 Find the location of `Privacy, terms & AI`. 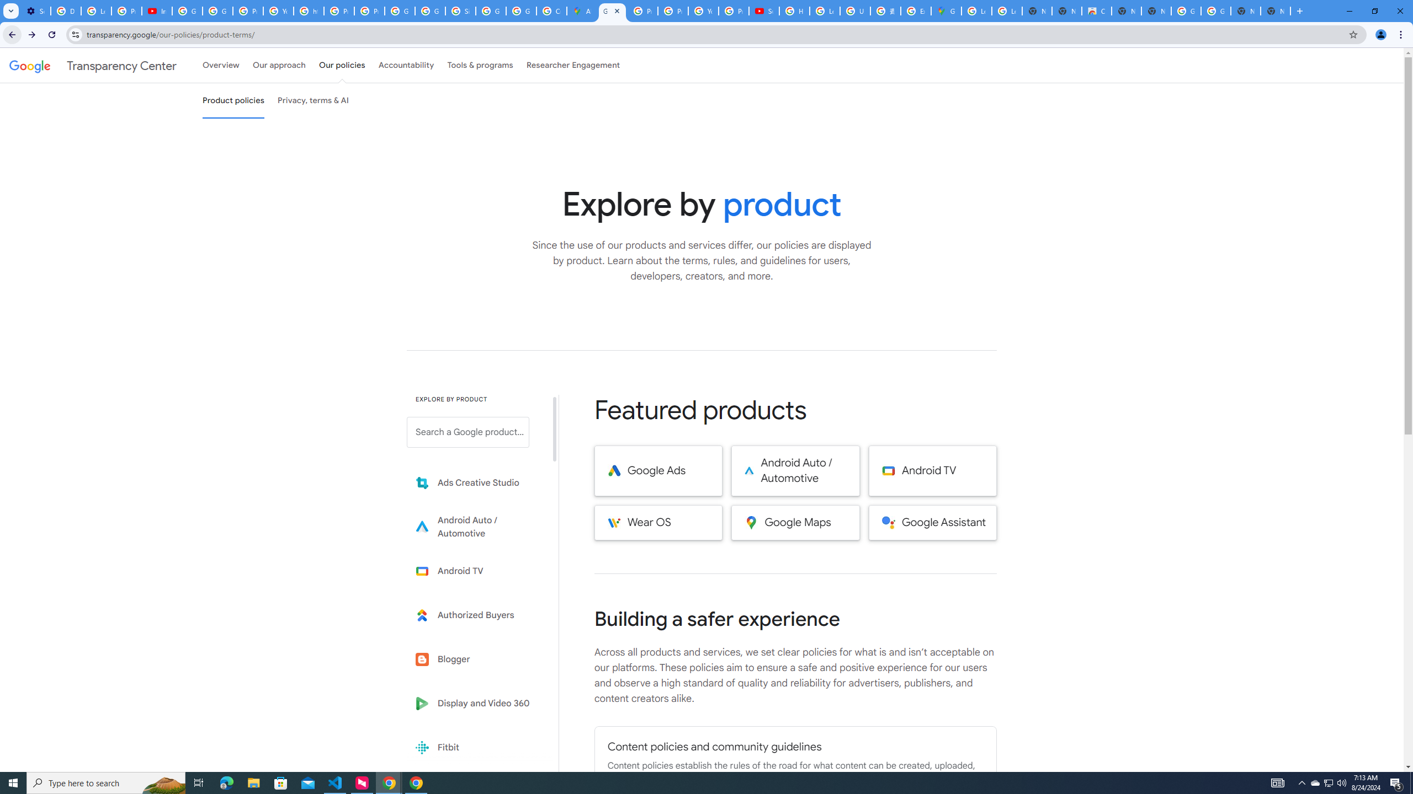

Privacy, terms & AI is located at coordinates (314, 100).